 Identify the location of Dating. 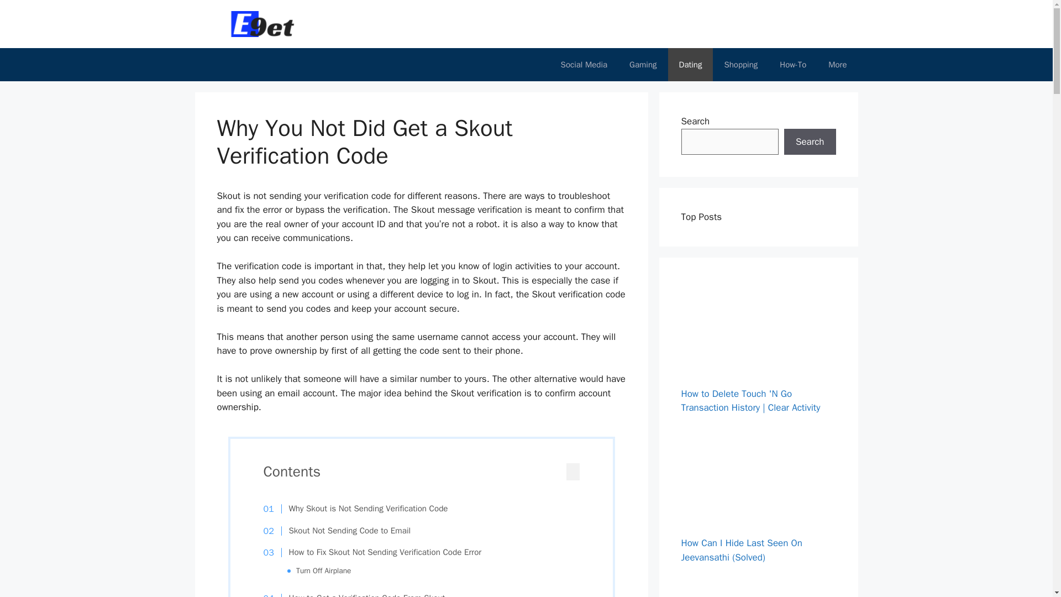
(691, 64).